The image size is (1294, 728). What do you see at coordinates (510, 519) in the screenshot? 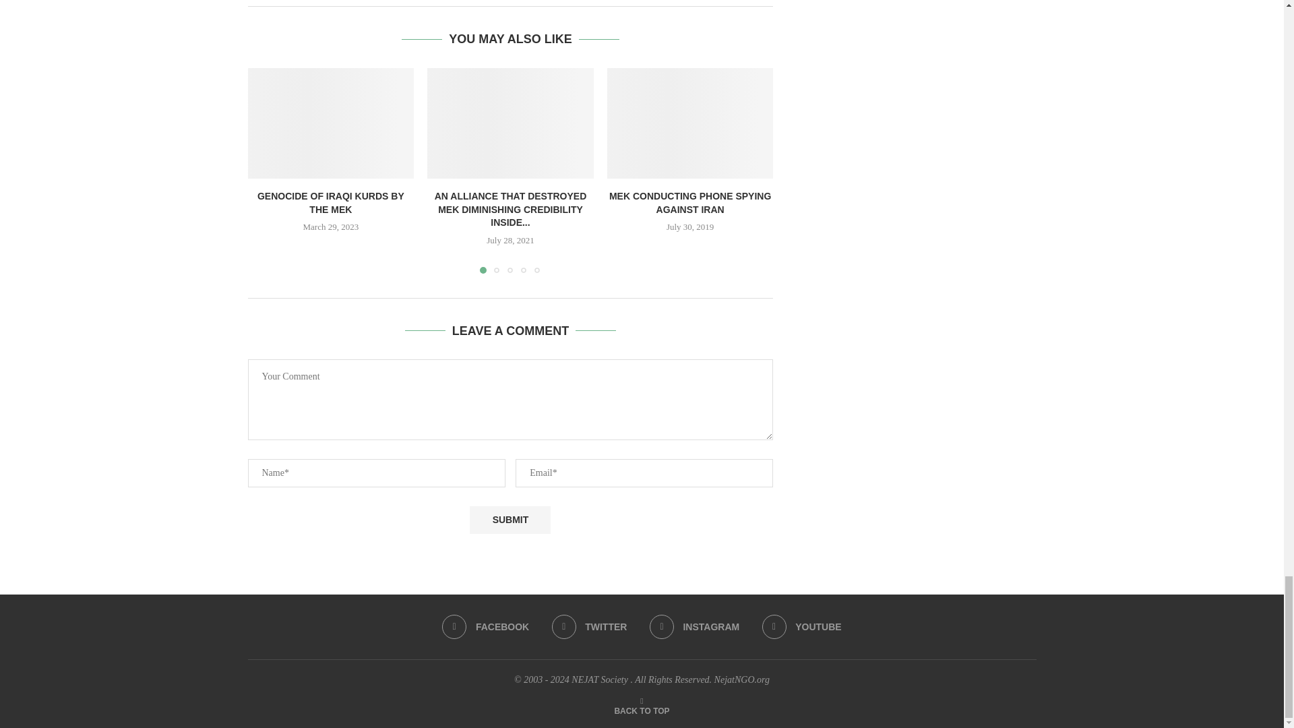
I see `Submit` at bounding box center [510, 519].